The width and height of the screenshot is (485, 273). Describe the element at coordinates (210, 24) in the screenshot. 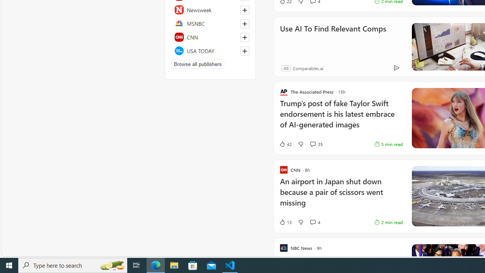

I see `MSNBC` at that location.